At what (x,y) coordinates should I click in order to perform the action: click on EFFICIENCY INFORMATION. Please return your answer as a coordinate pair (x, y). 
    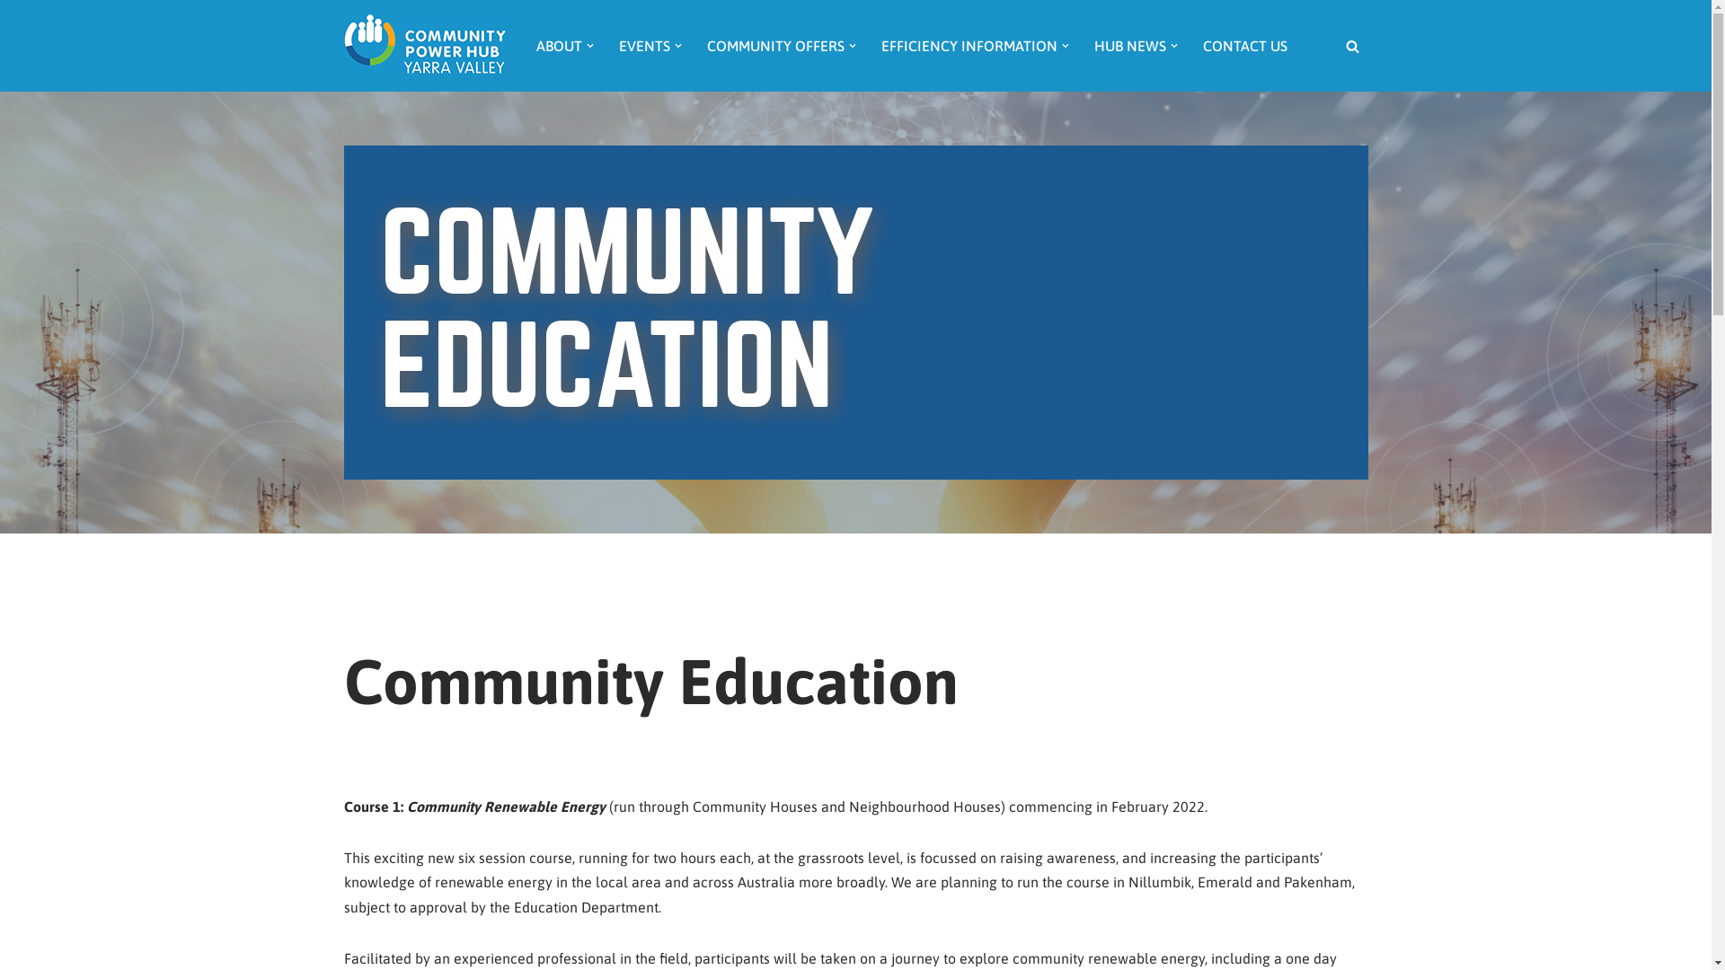
    Looking at the image, I should click on (969, 47).